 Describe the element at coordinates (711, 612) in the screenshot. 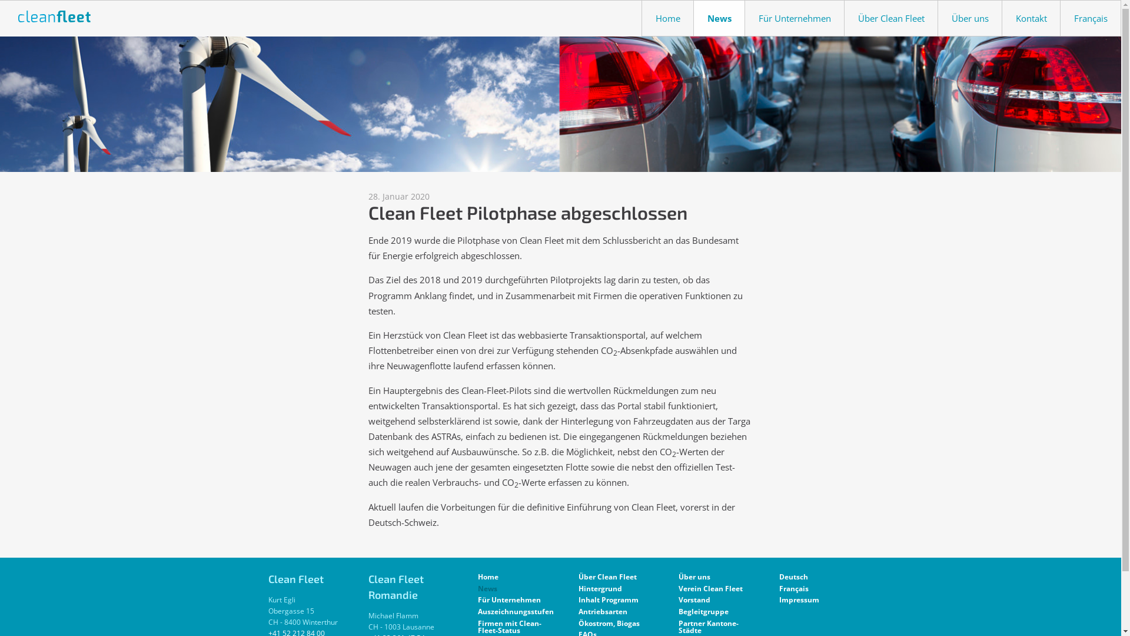

I see `Begleitgruppe` at that location.